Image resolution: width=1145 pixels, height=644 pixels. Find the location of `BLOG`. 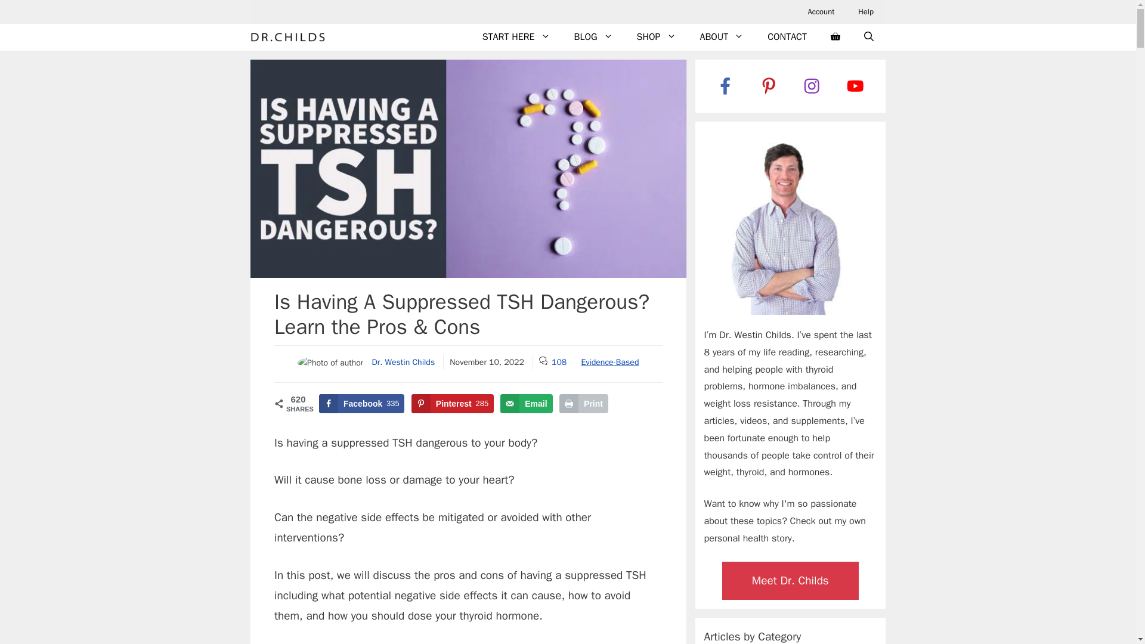

BLOG is located at coordinates (593, 37).